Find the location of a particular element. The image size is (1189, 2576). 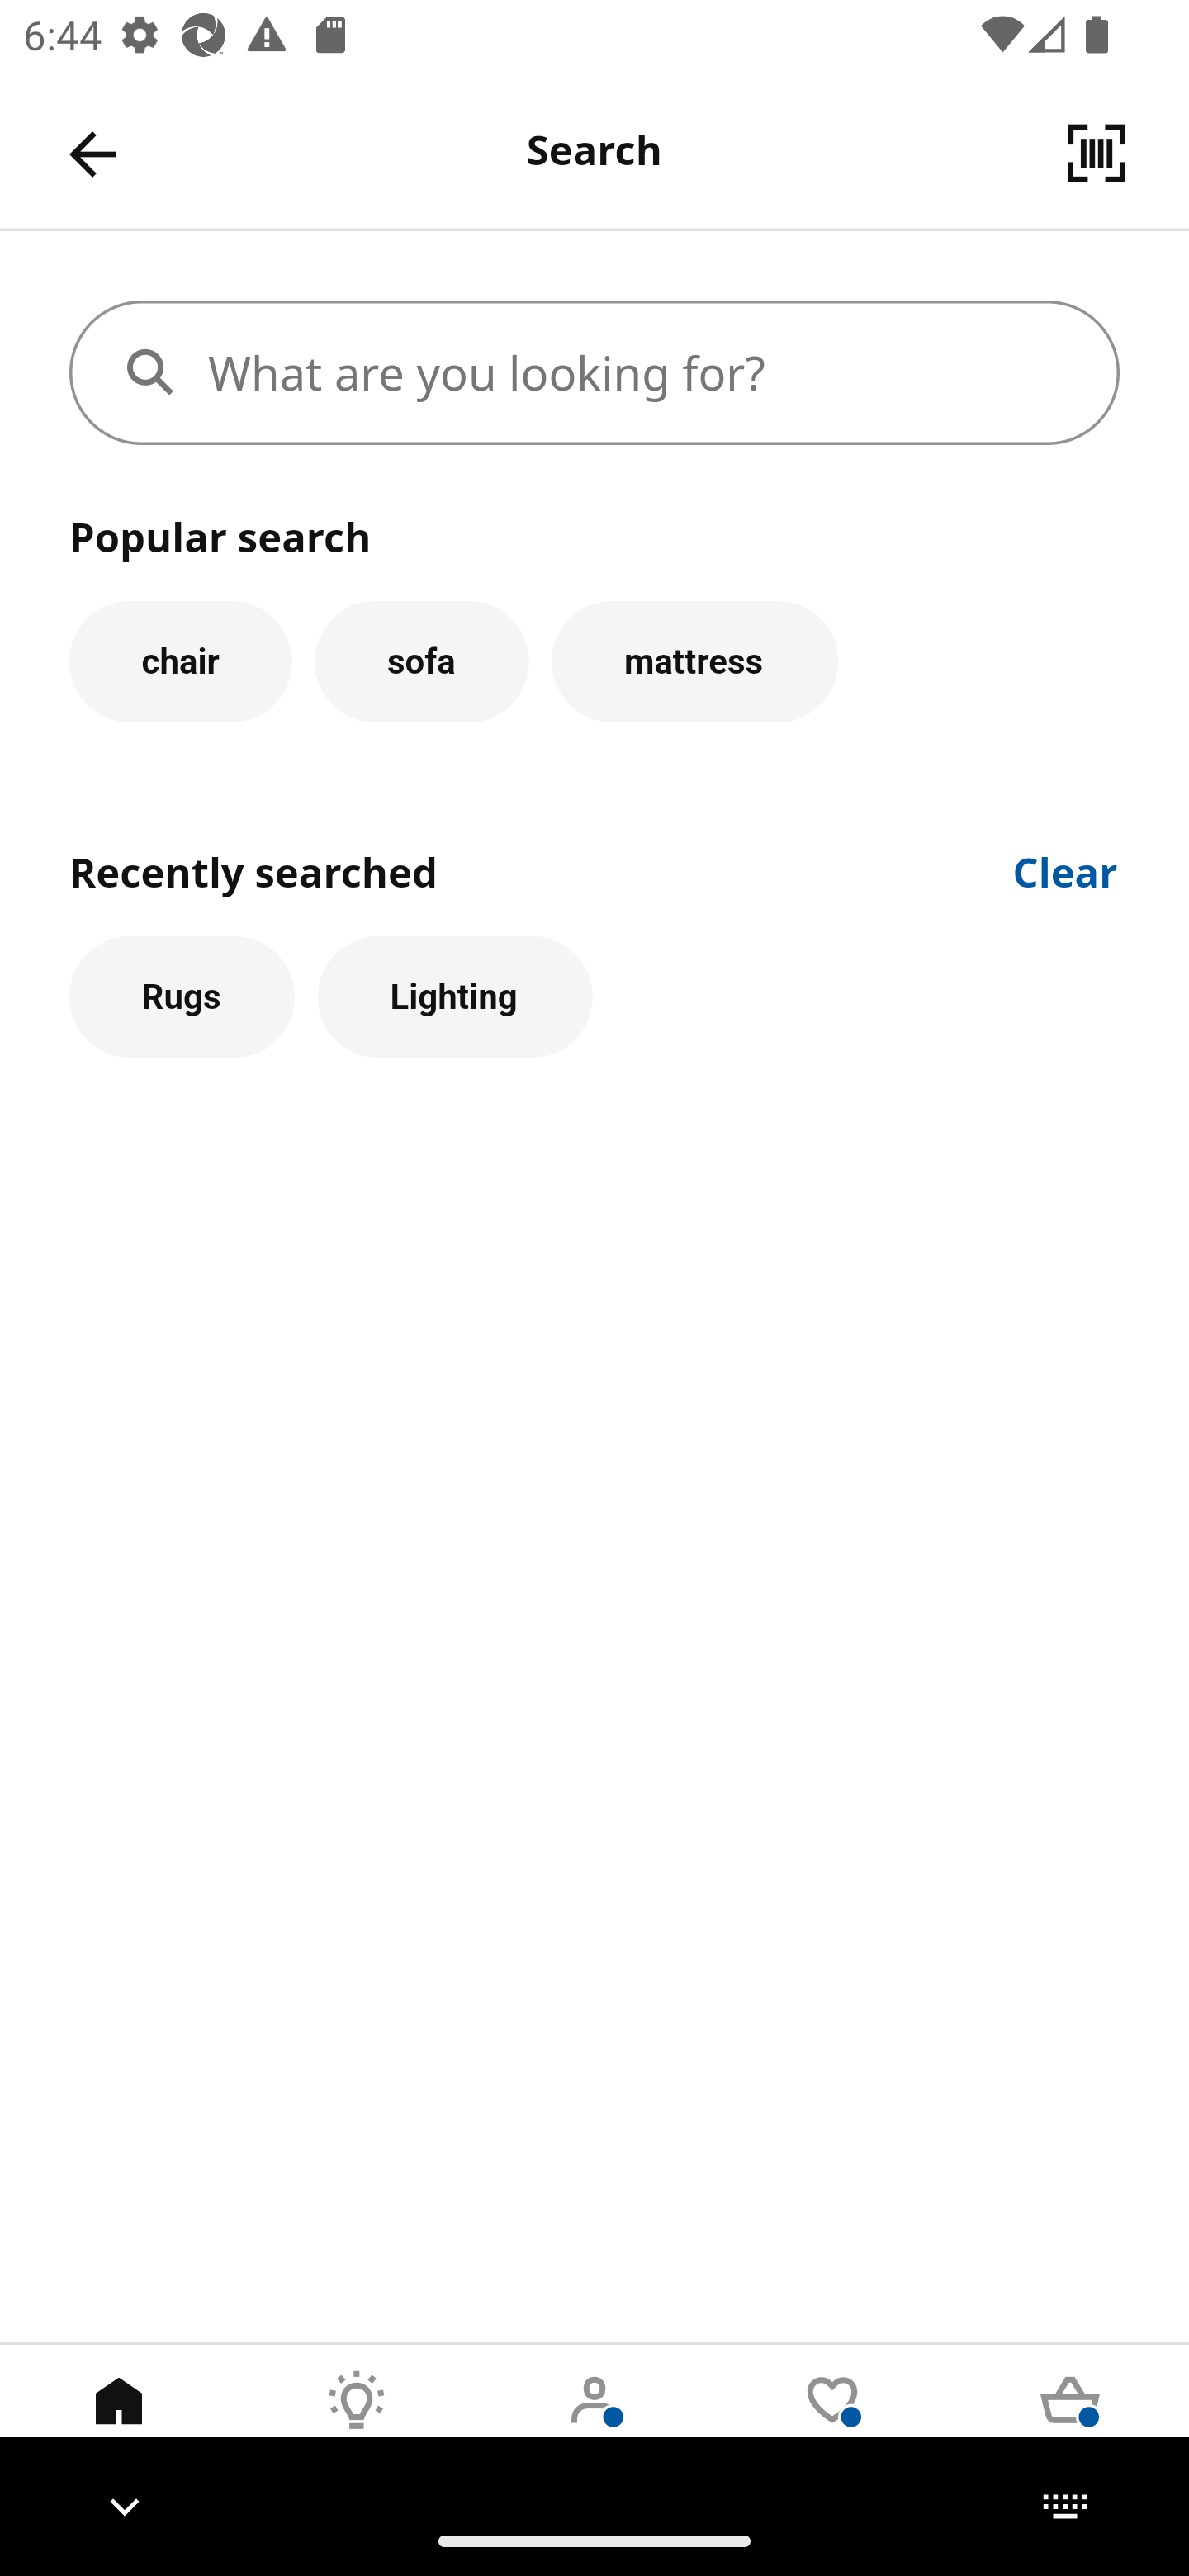

Home
Tab 1 of 5 is located at coordinates (119, 2425).